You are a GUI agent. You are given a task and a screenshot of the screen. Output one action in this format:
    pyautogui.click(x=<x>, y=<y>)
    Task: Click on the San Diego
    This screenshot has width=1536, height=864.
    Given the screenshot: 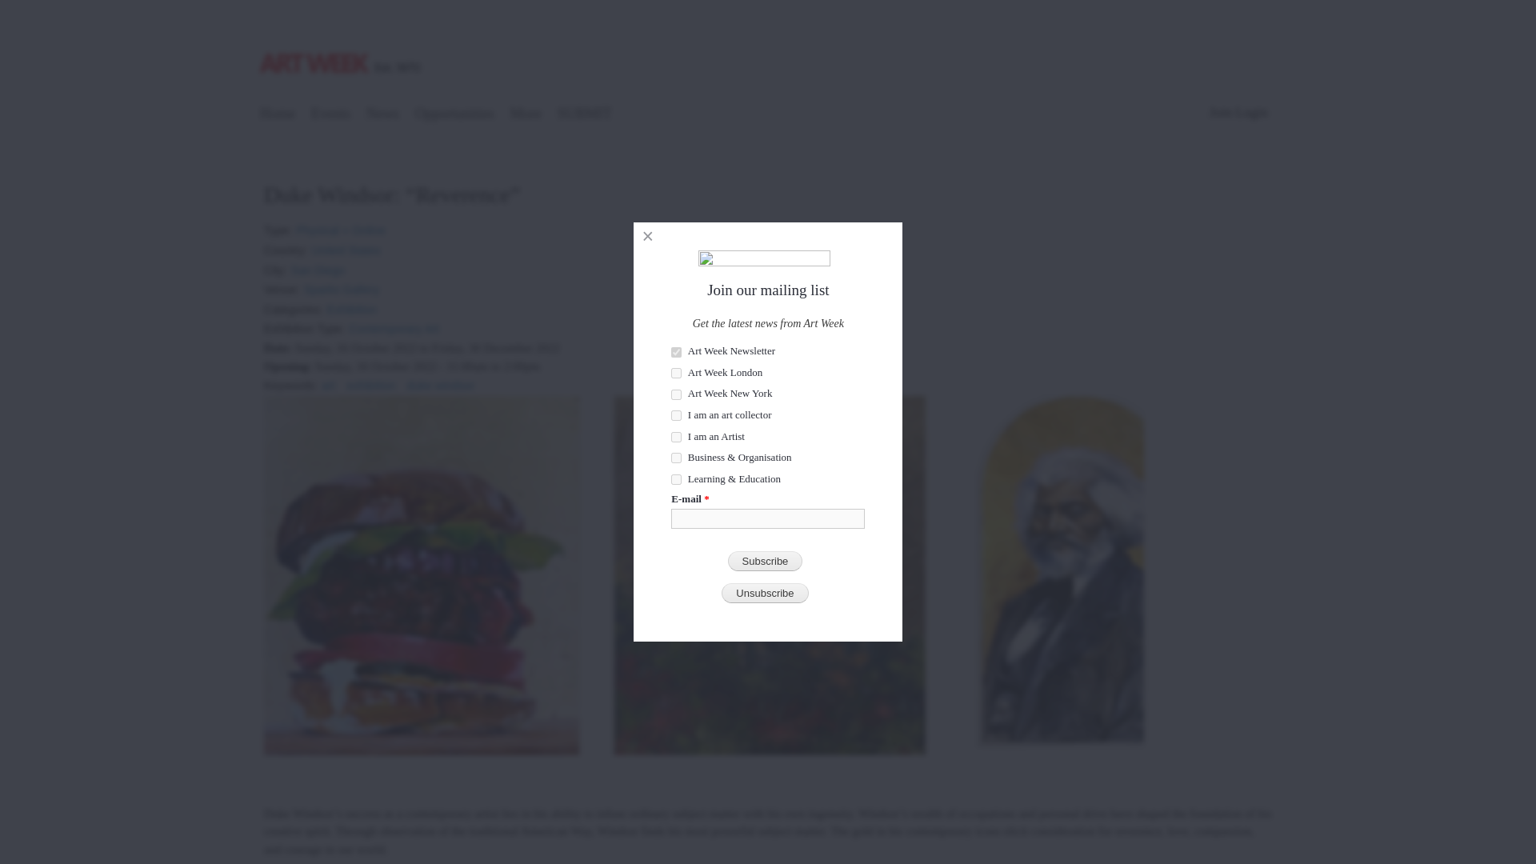 What is the action you would take?
    pyautogui.click(x=318, y=266)
    